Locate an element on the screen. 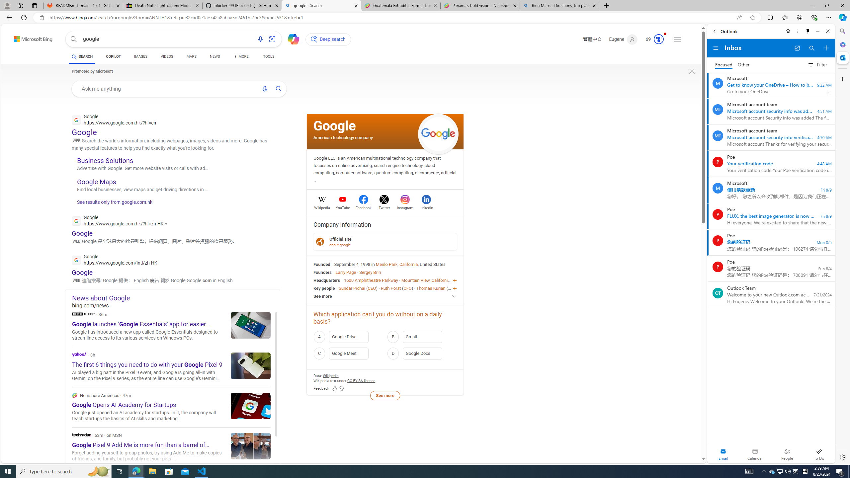 The width and height of the screenshot is (850, 478). VIDEOS is located at coordinates (167, 57).